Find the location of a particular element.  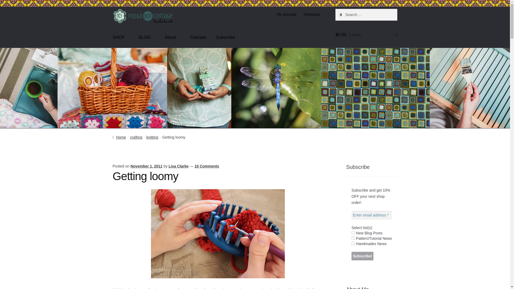

7 is located at coordinates (353, 243).